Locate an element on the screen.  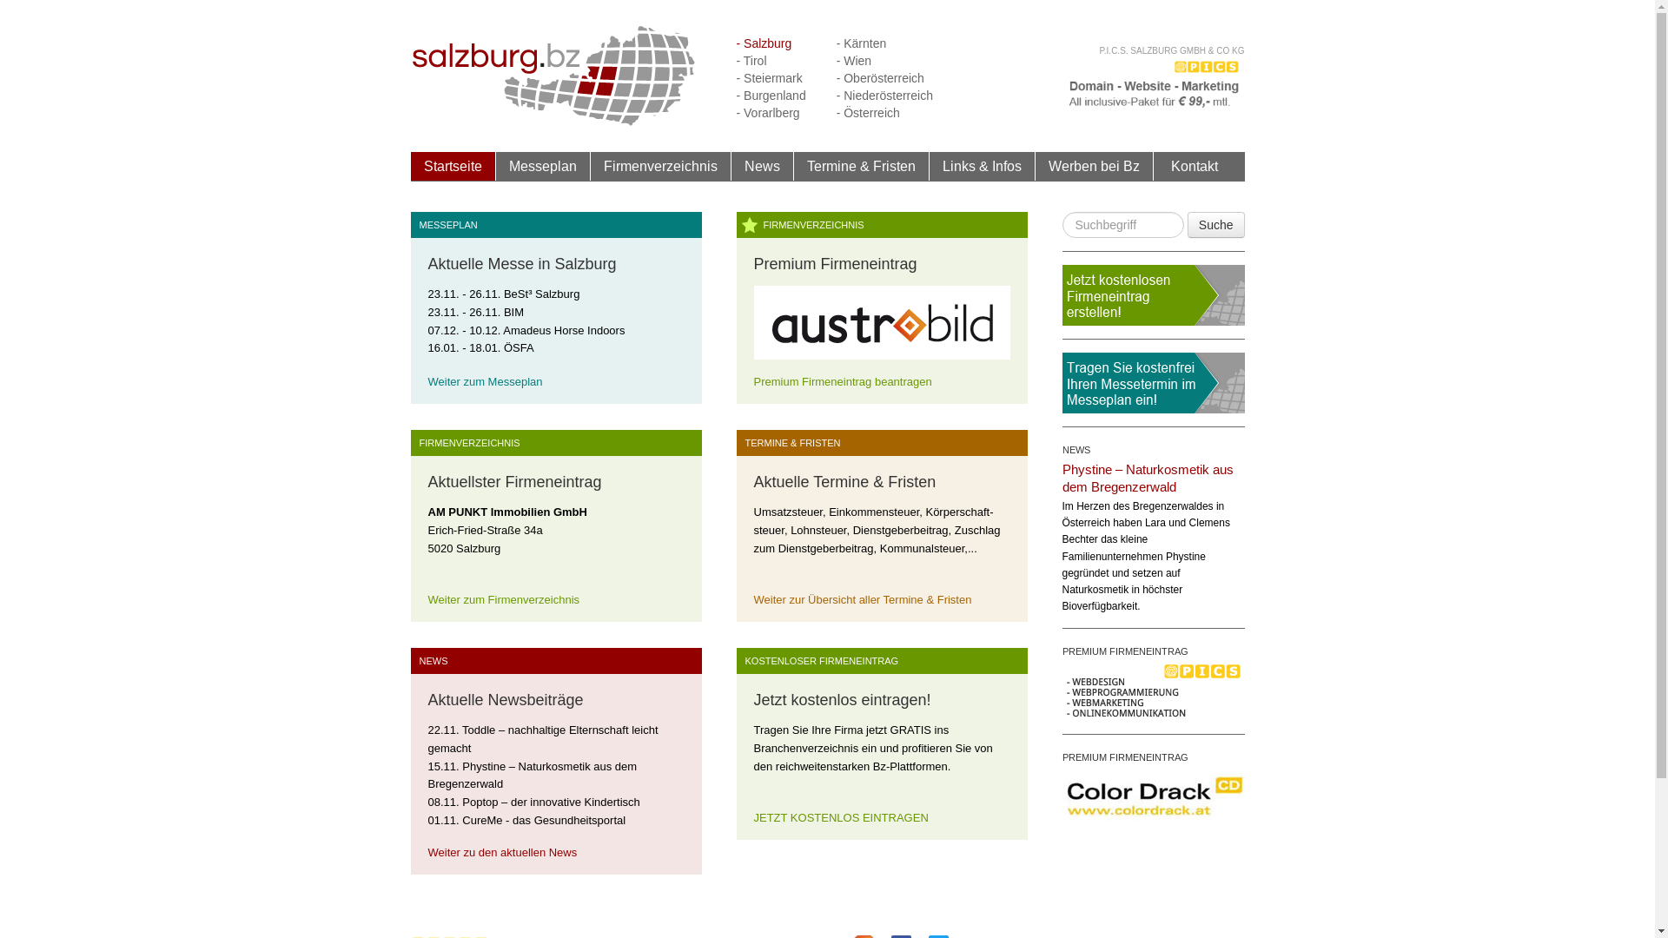
FIRMENVERZEICHNIS is located at coordinates (809, 225).